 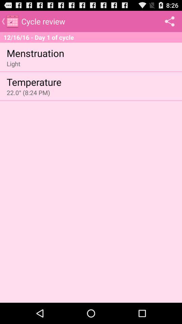 What do you see at coordinates (35, 53) in the screenshot?
I see `select item below the 12 16 16 item` at bounding box center [35, 53].